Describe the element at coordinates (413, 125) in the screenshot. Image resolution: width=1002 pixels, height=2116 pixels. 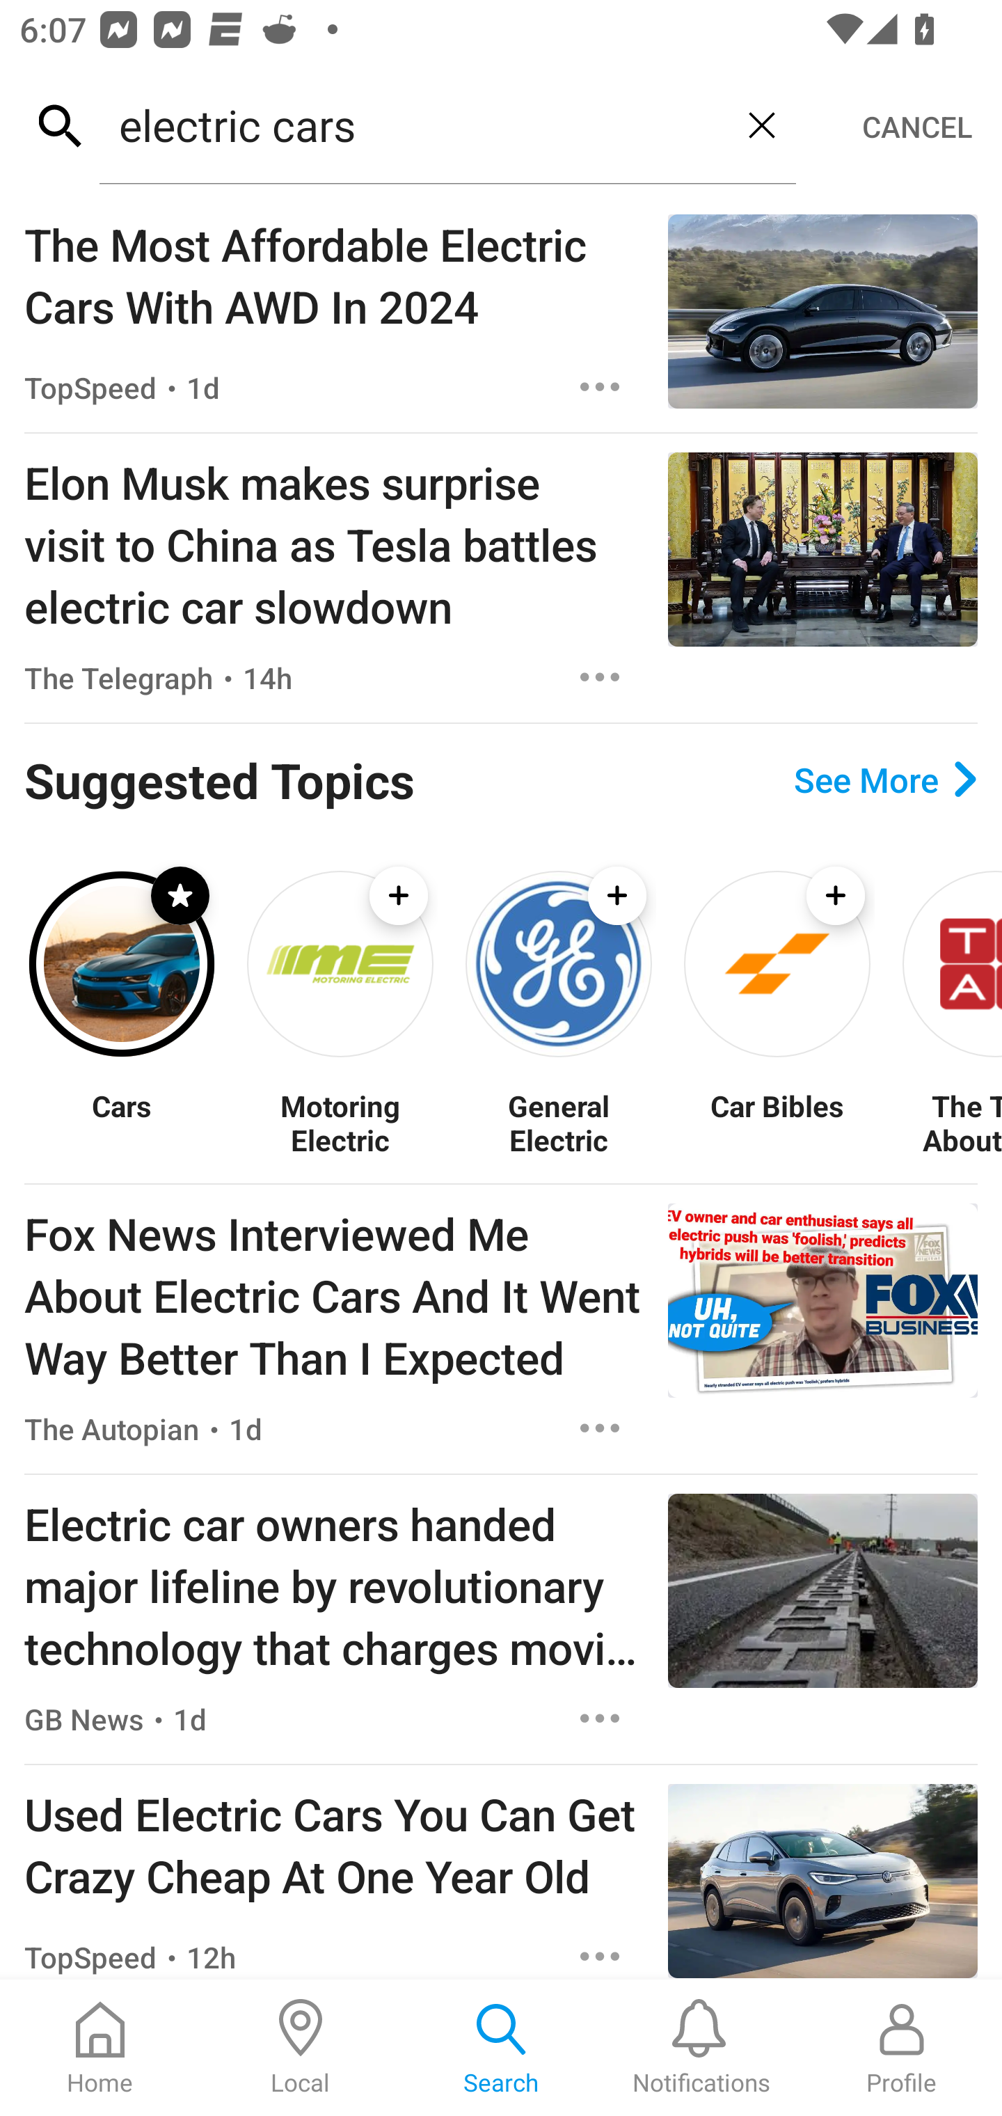
I see `electric cars` at that location.